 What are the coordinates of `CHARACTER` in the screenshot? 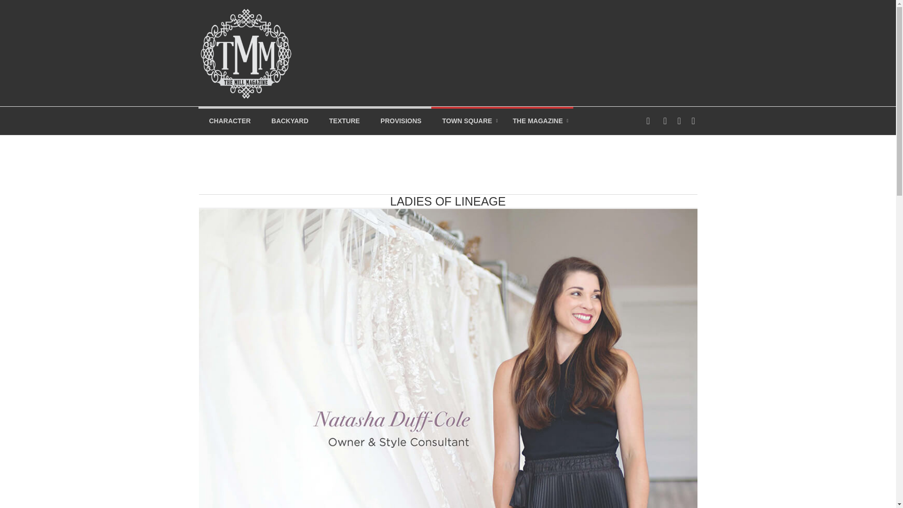 It's located at (230, 120).